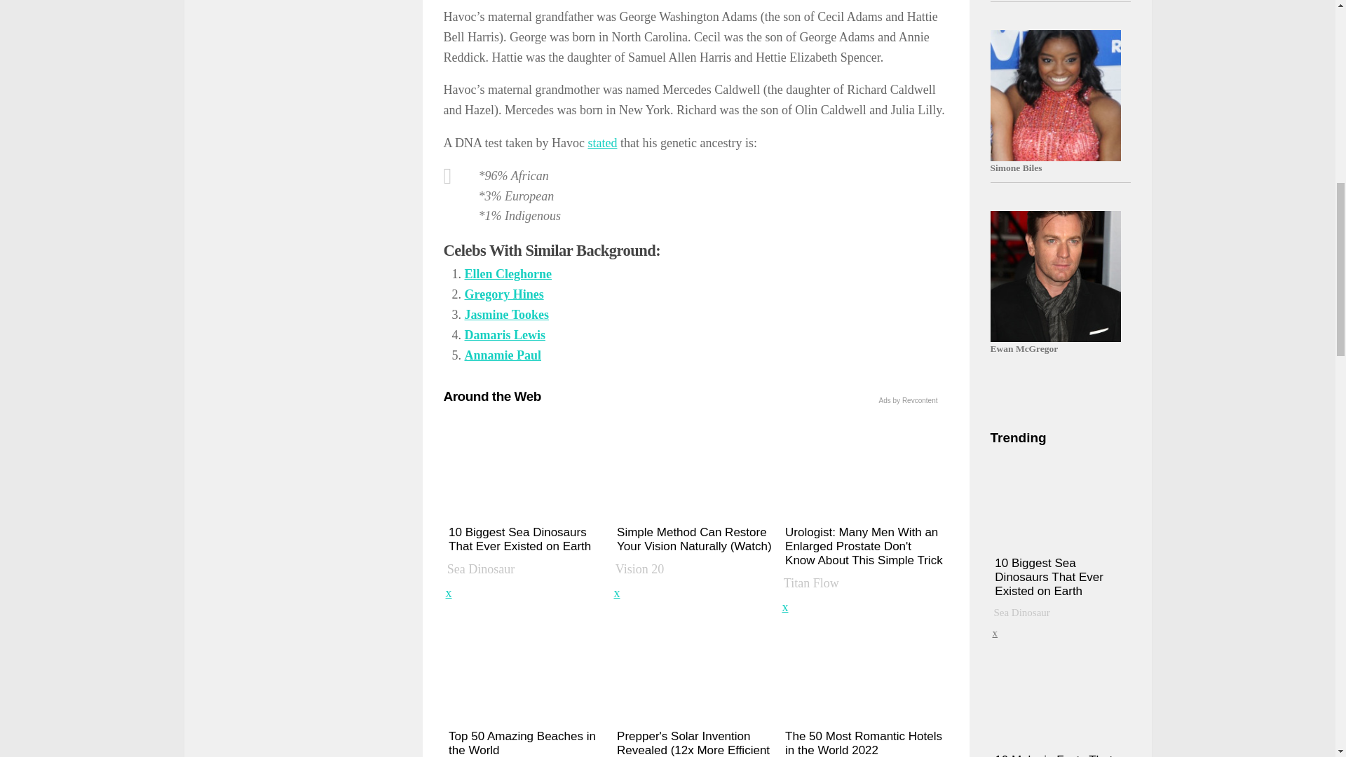 This screenshot has height=757, width=1346. Describe the element at coordinates (505, 335) in the screenshot. I see `Damaris Lewis` at that location.